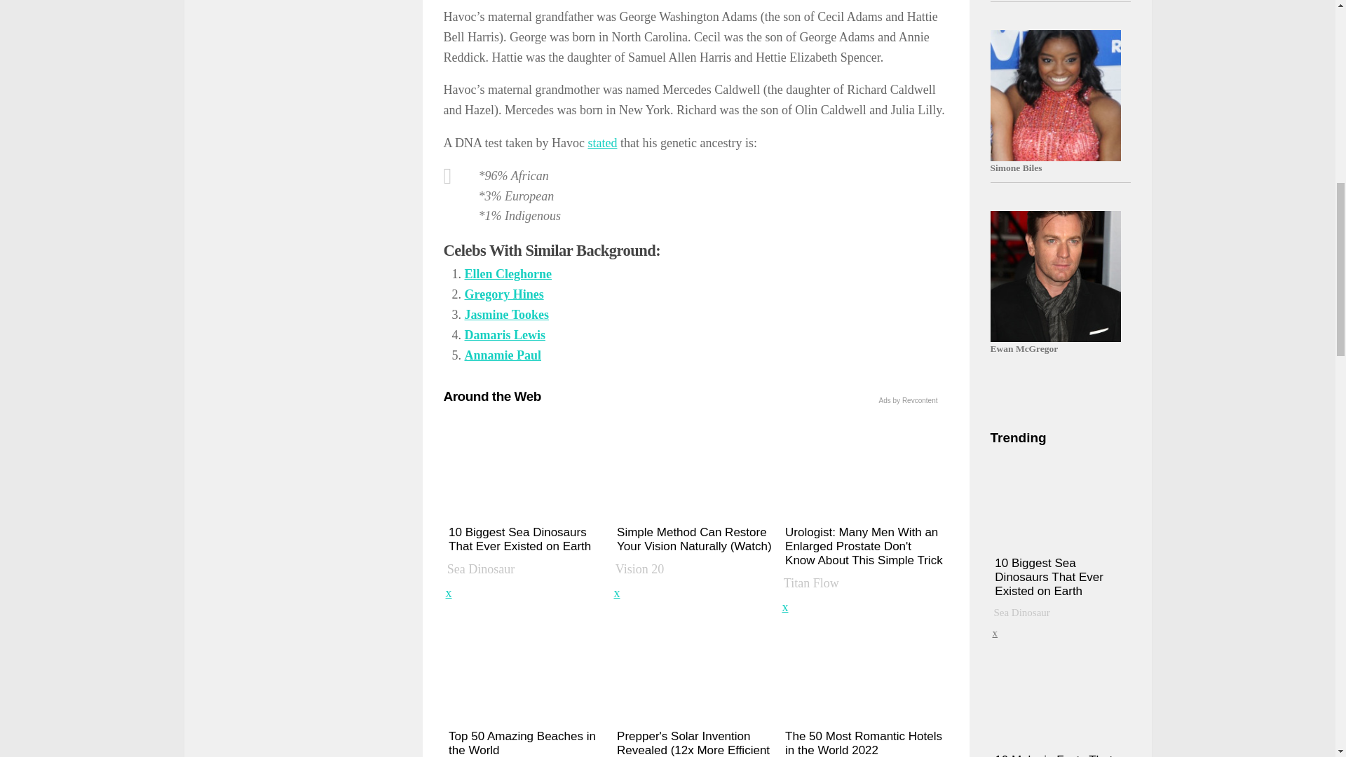 This screenshot has height=757, width=1346. Describe the element at coordinates (505, 335) in the screenshot. I see `Damaris Lewis` at that location.